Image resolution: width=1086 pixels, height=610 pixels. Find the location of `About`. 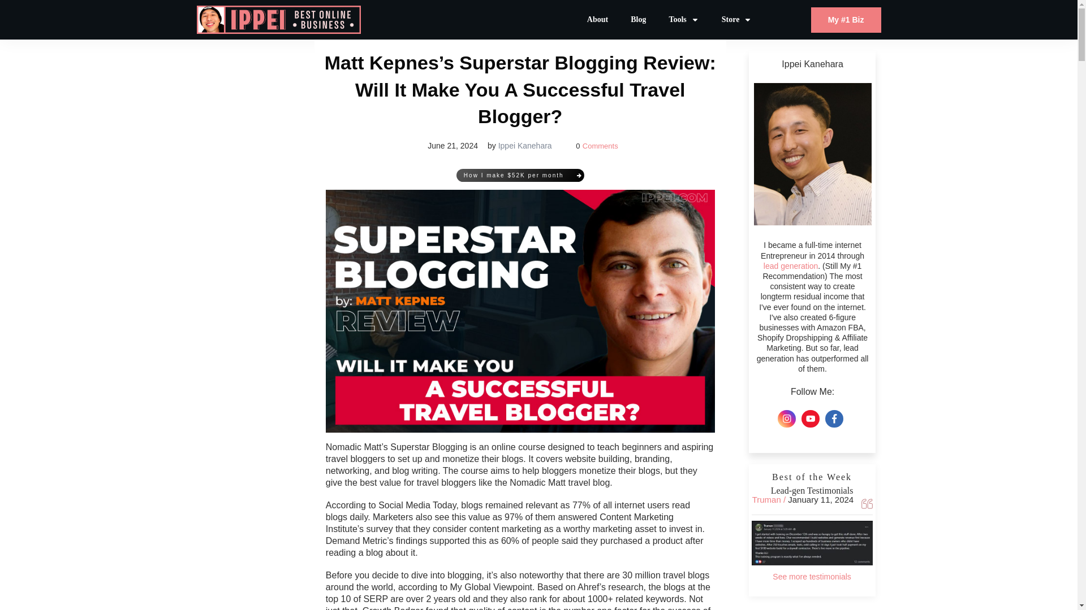

About is located at coordinates (597, 19).